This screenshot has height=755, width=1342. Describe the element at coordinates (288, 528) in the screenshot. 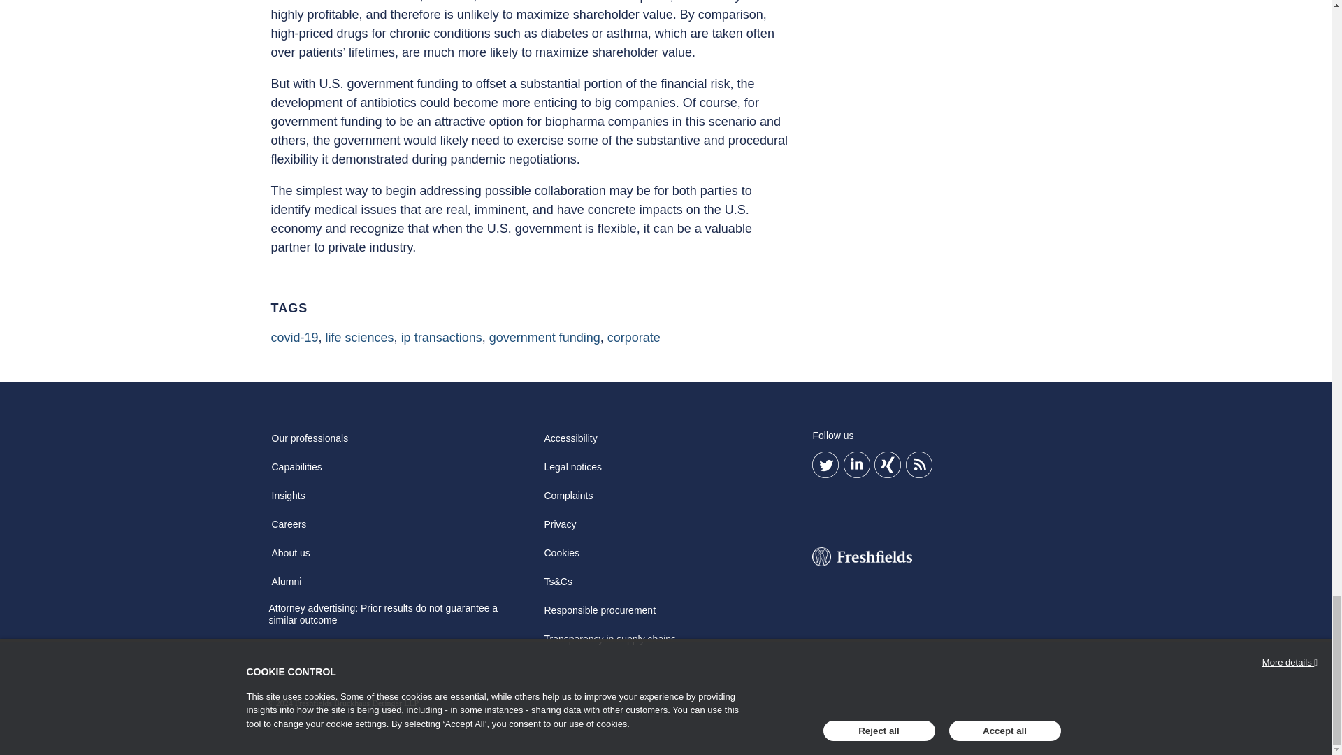

I see `Careers` at that location.